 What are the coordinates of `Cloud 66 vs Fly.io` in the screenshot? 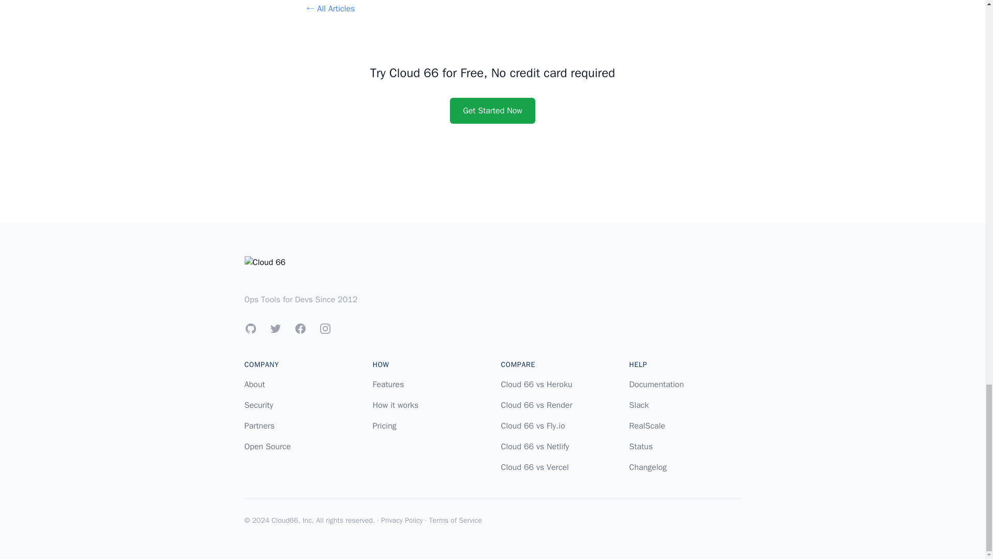 It's located at (533, 425).